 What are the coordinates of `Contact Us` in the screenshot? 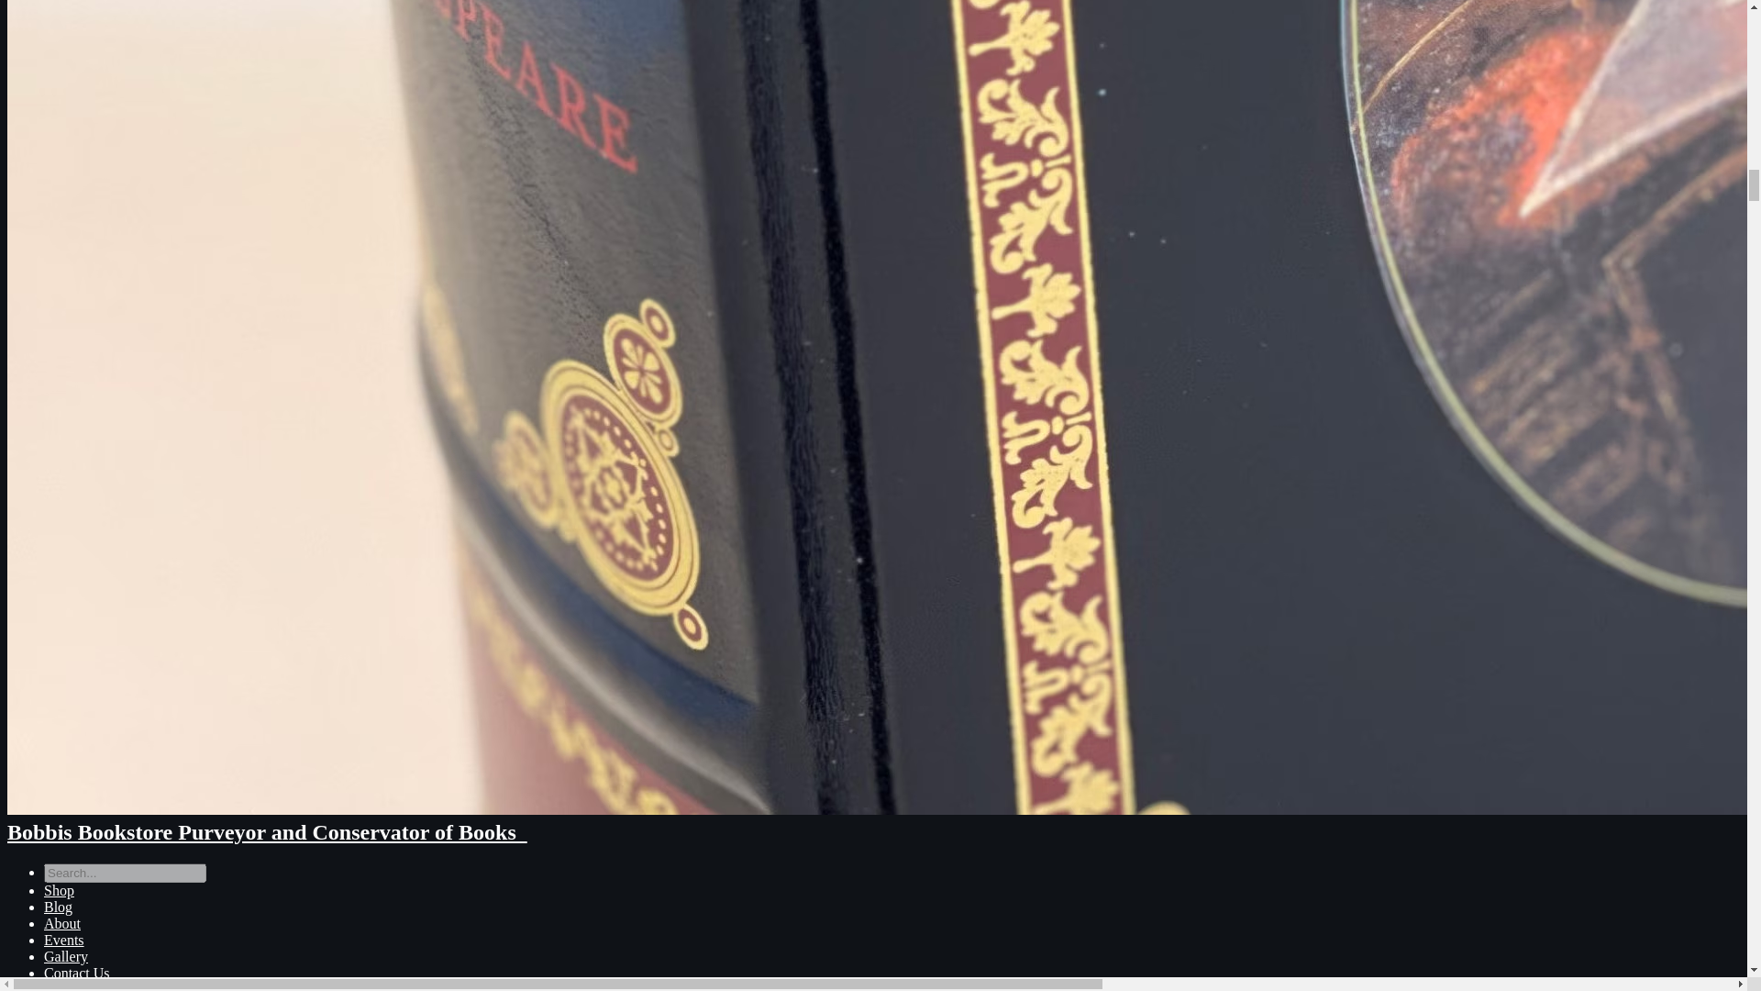 It's located at (77, 973).